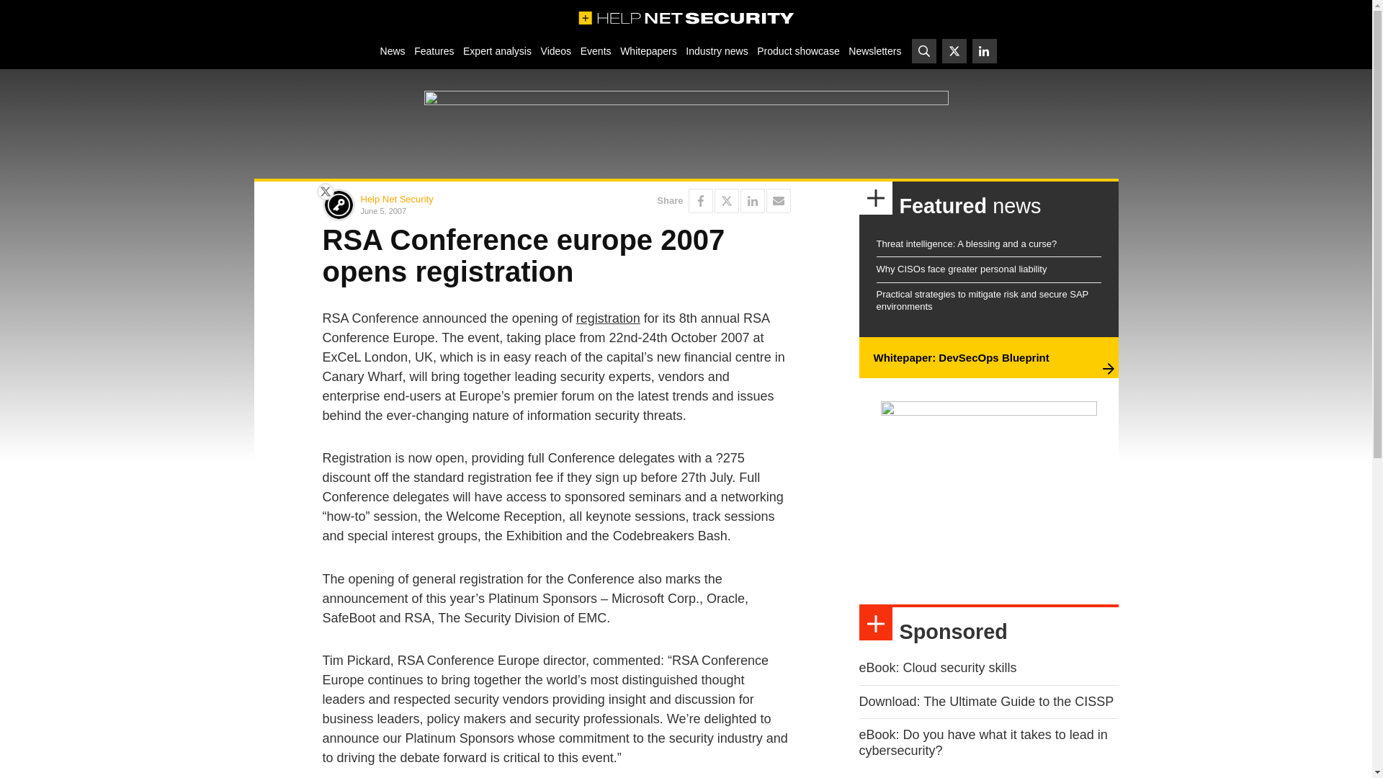 The image size is (1383, 778). Describe the element at coordinates (595, 50) in the screenshot. I see `Events` at that location.